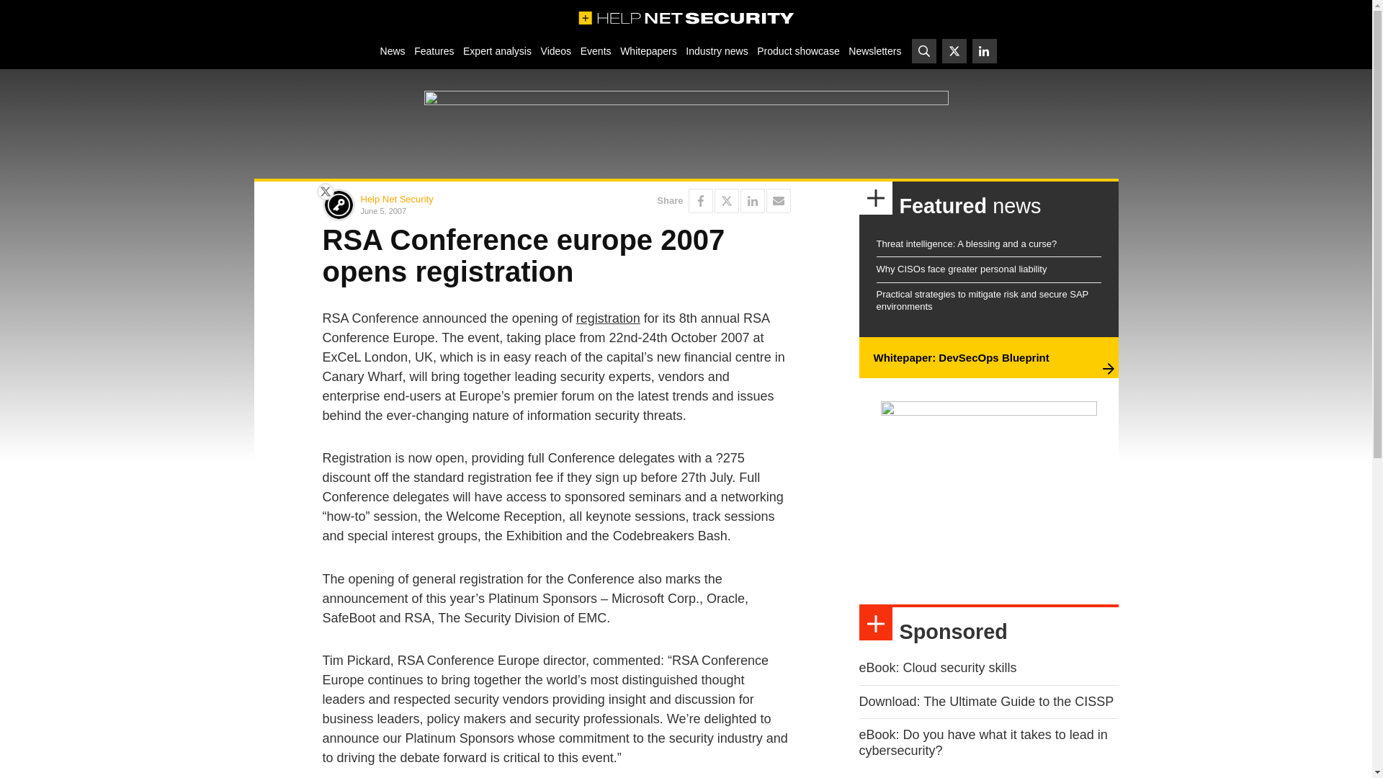 The image size is (1383, 778). Describe the element at coordinates (595, 50) in the screenshot. I see `Events` at that location.